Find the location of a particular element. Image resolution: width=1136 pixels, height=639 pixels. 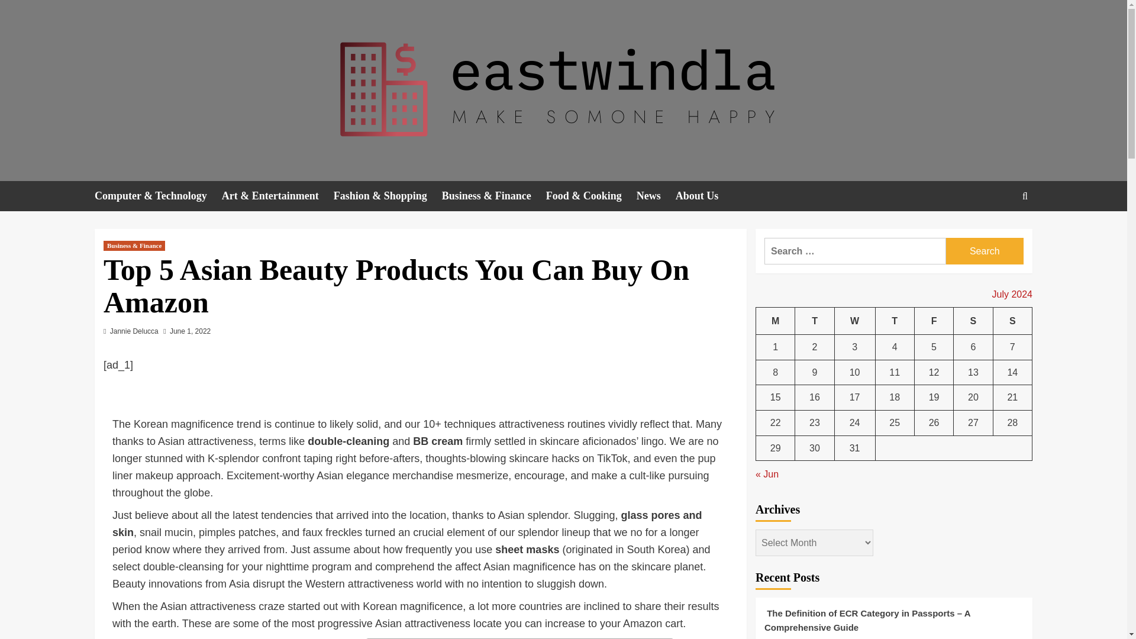

Saturday is located at coordinates (973, 321).